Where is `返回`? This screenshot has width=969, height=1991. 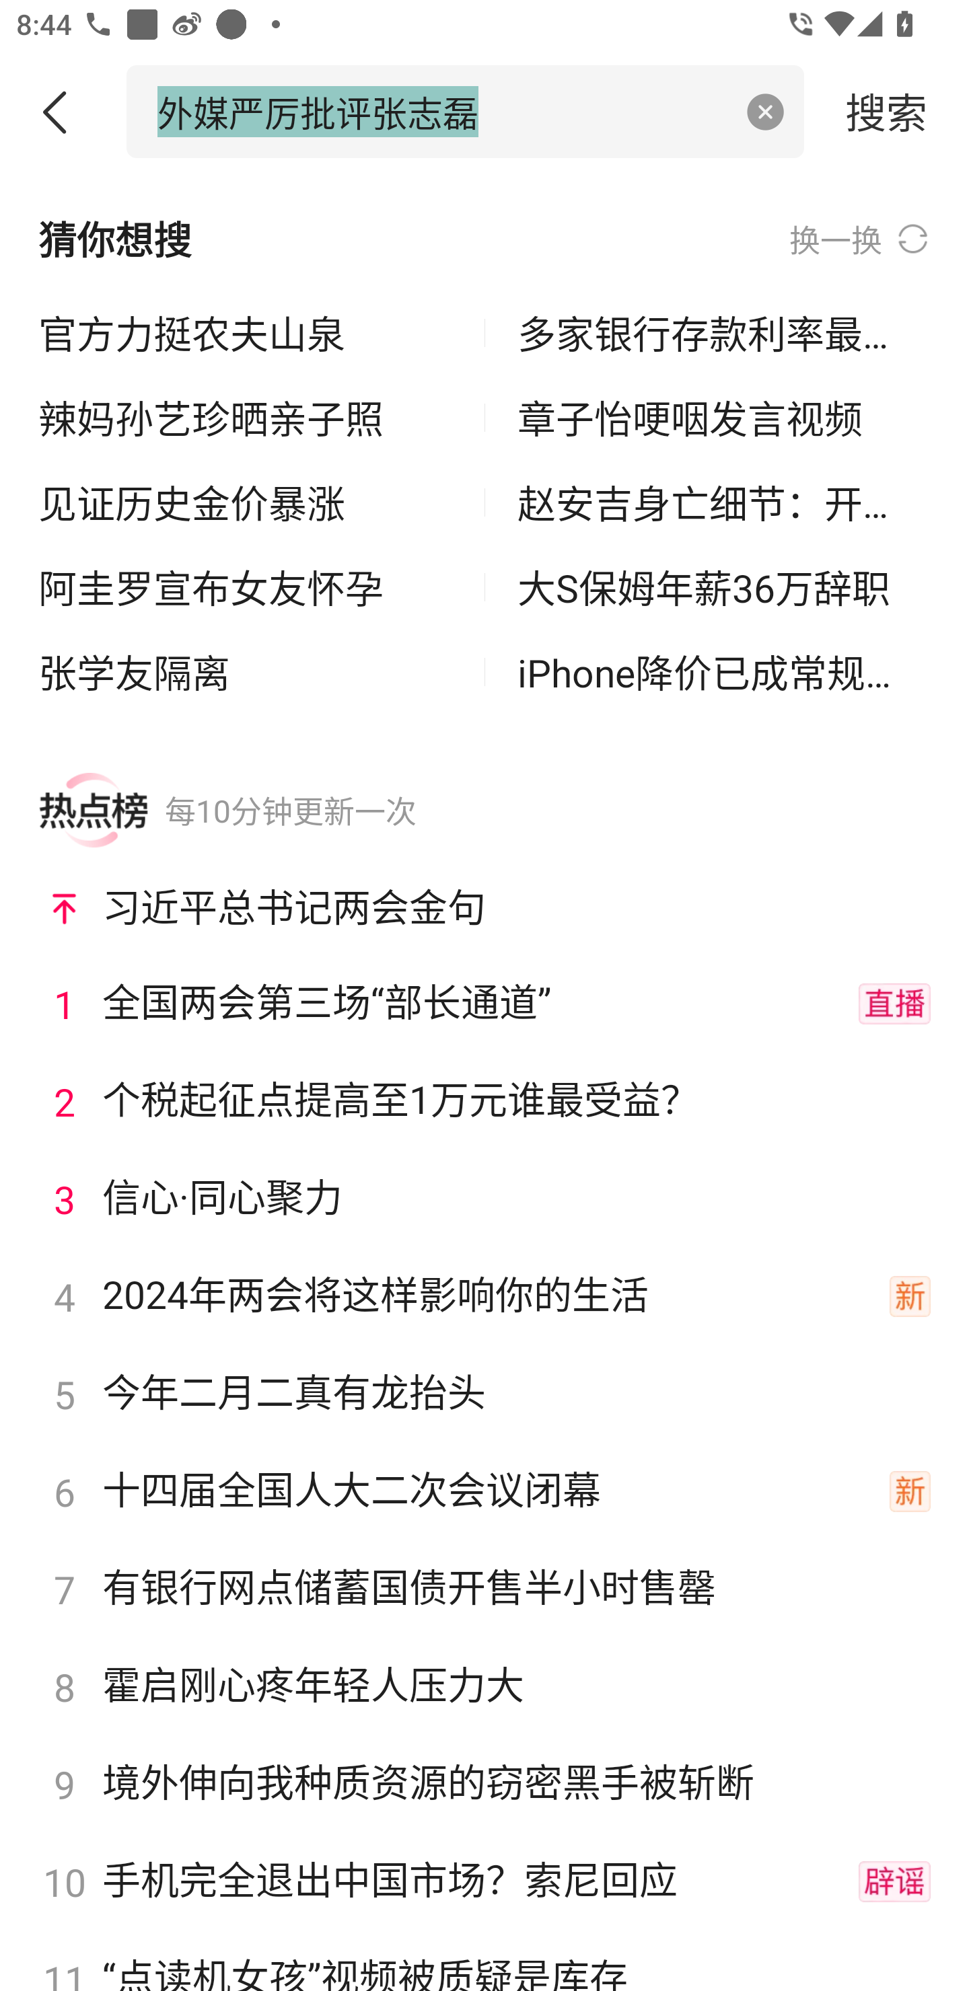 返回 is located at coordinates (63, 112).